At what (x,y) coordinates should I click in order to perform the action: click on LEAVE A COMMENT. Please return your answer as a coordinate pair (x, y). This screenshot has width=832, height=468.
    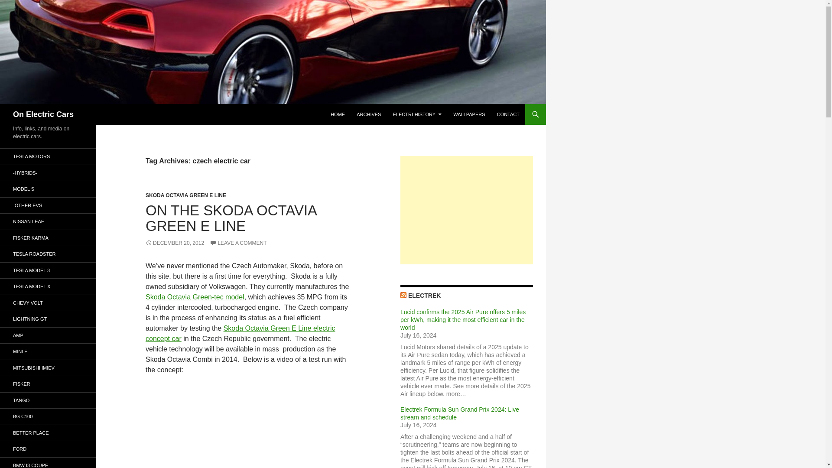
    Looking at the image, I should click on (237, 243).